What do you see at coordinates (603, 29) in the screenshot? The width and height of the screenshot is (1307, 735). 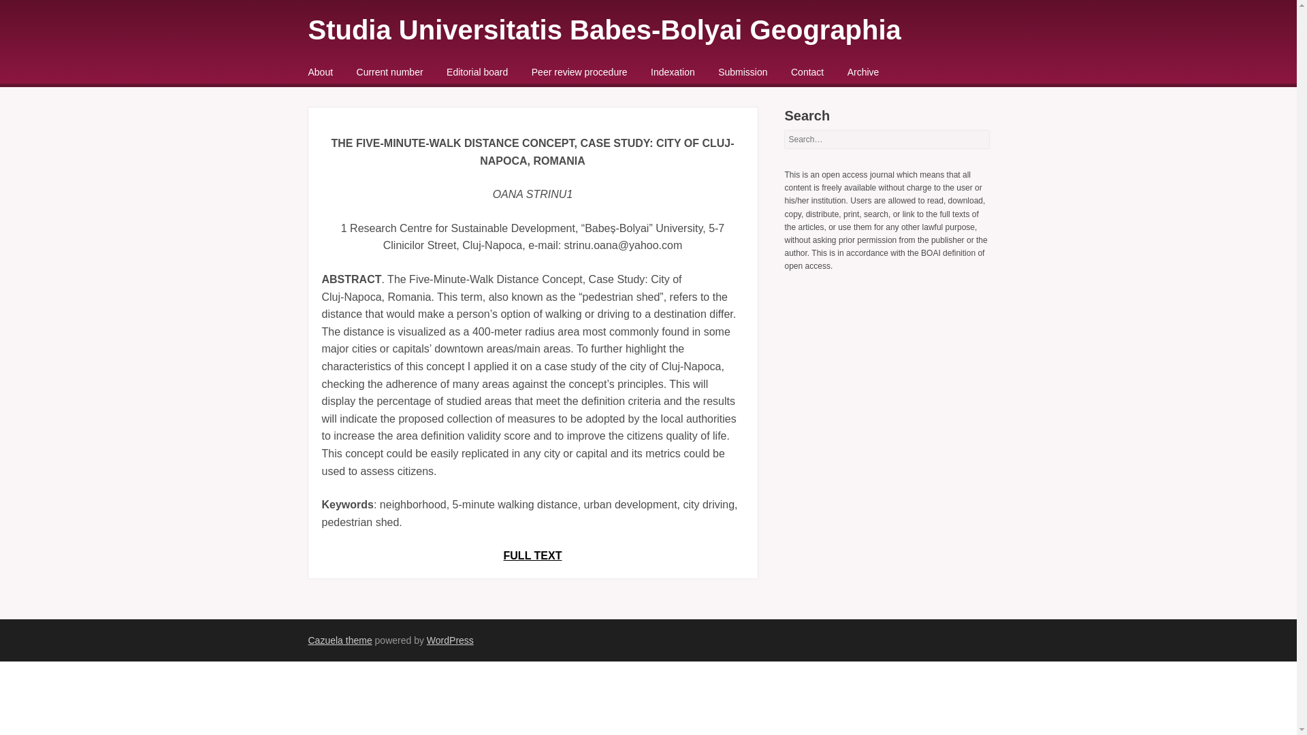 I see `Studia Universitatis Babes-Bolyai Geographia` at bounding box center [603, 29].